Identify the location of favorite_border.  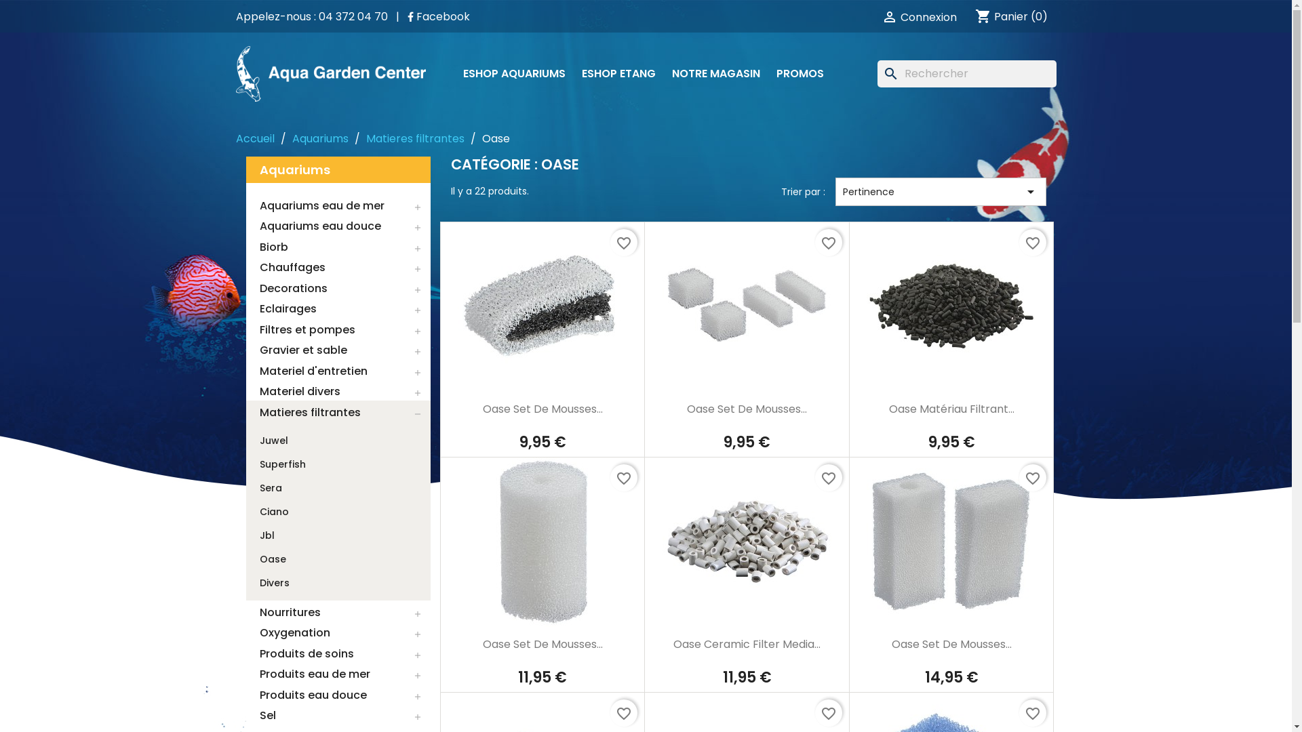
(624, 478).